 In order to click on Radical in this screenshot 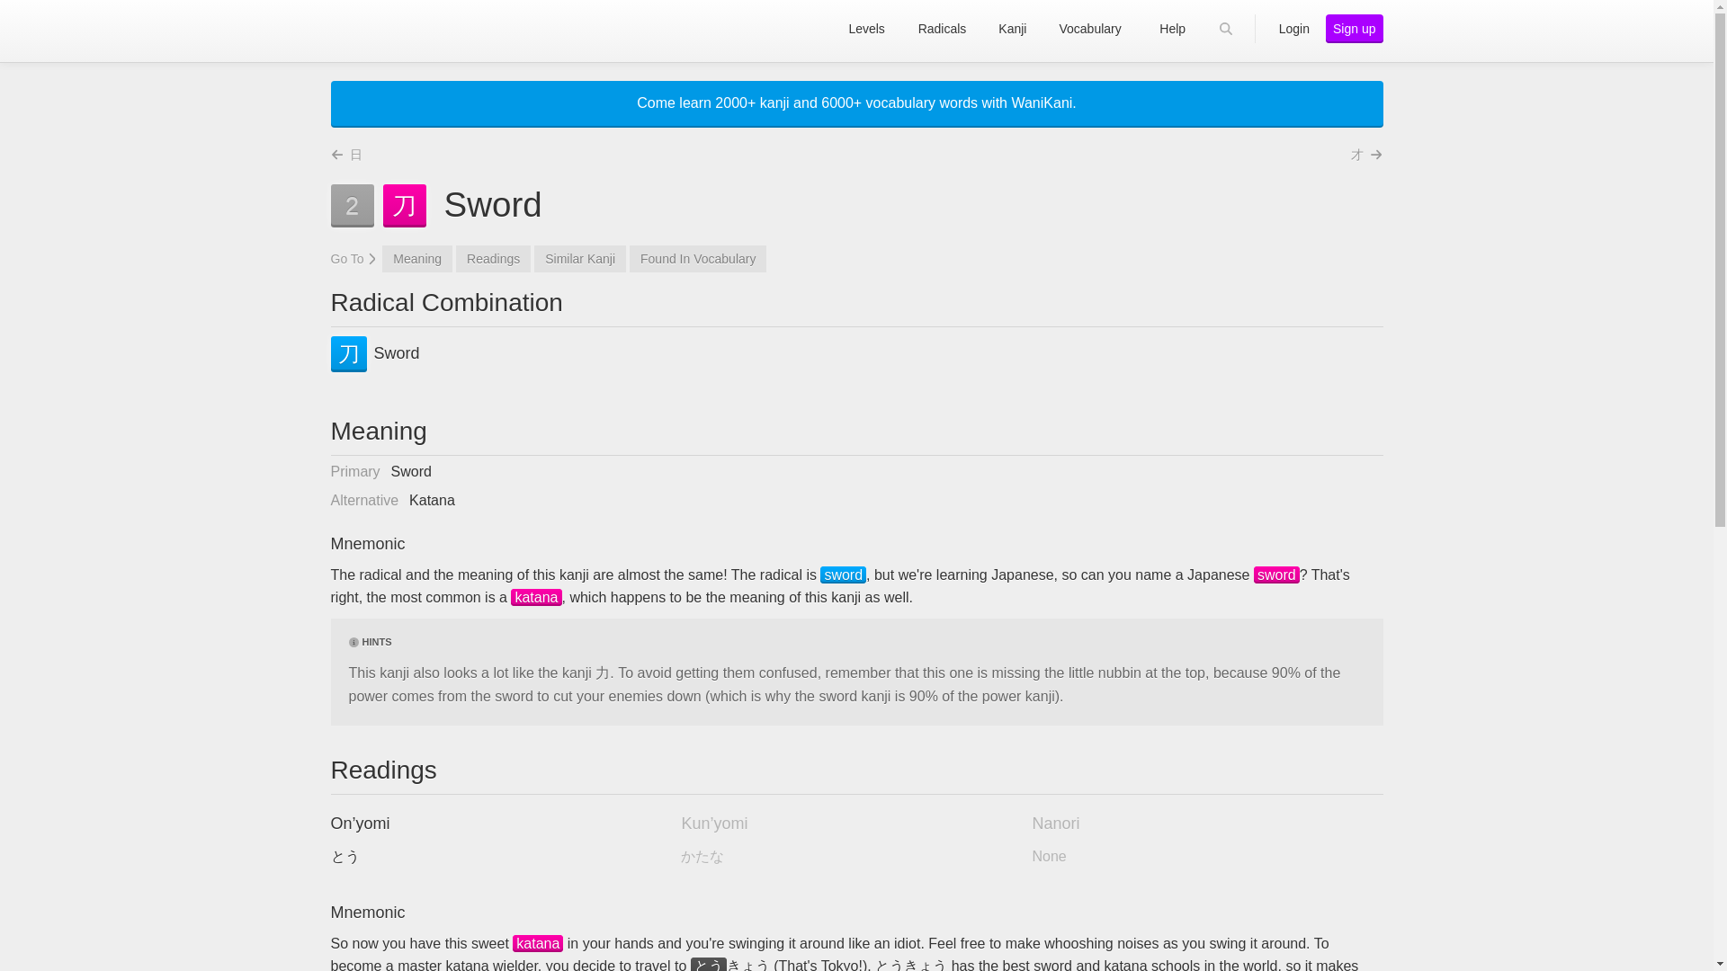, I will do `click(844, 575)`.